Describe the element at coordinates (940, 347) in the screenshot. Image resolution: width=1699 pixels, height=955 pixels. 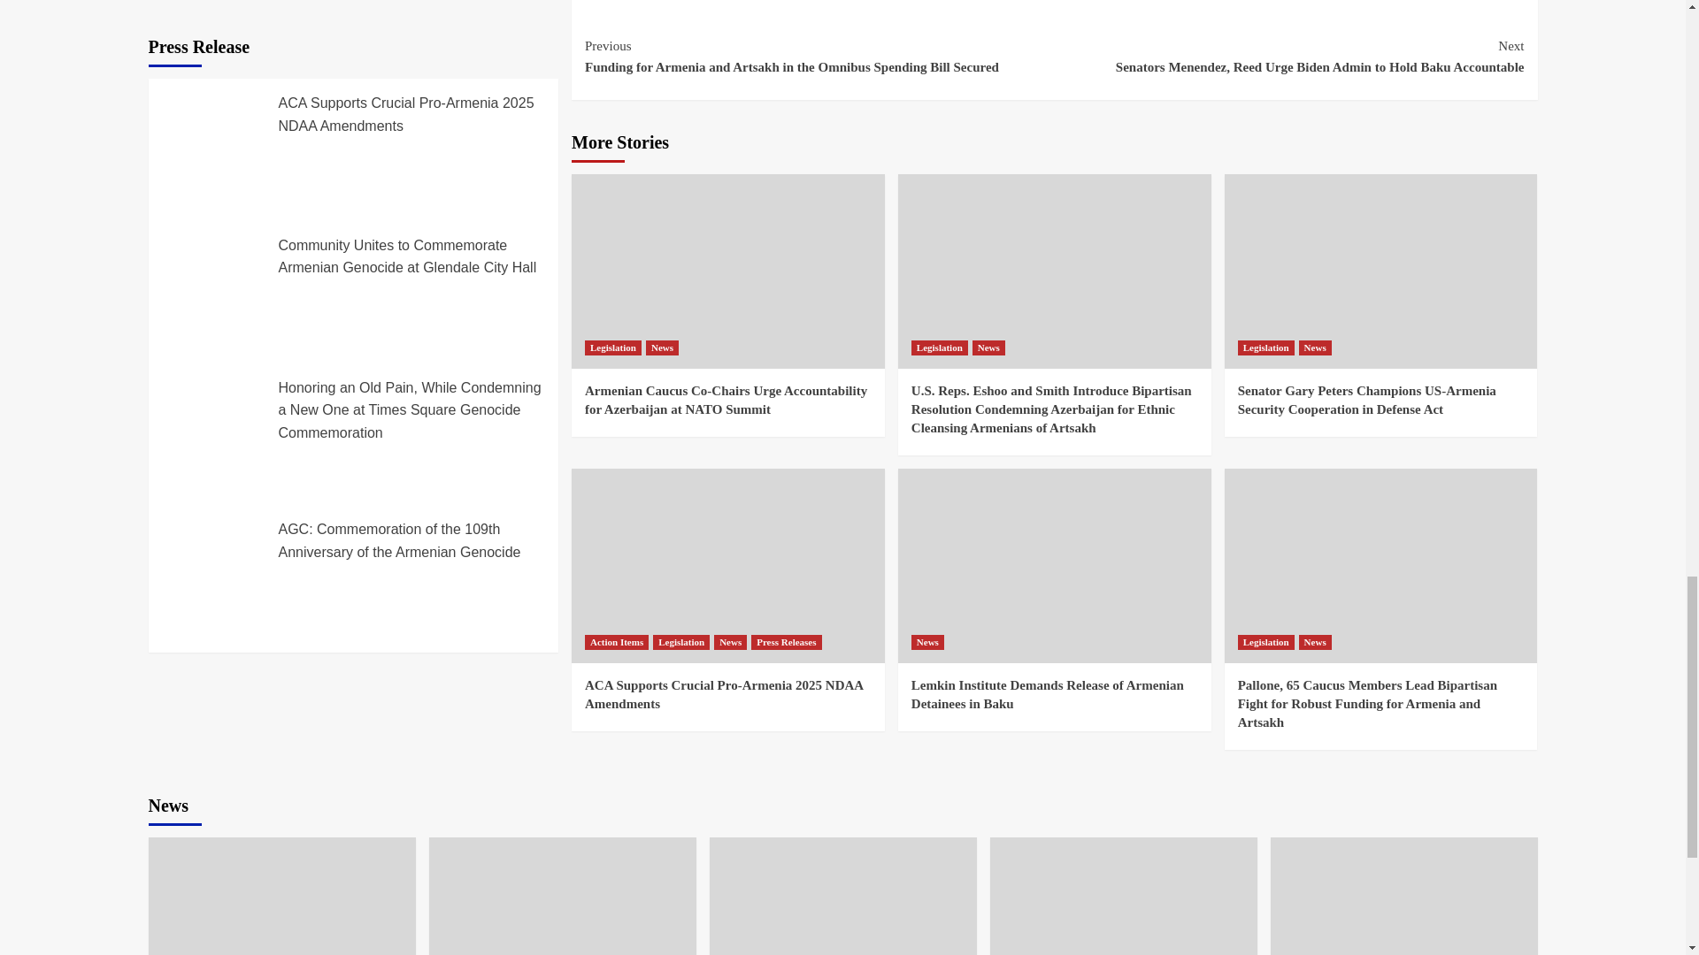
I see `Legislation` at that location.